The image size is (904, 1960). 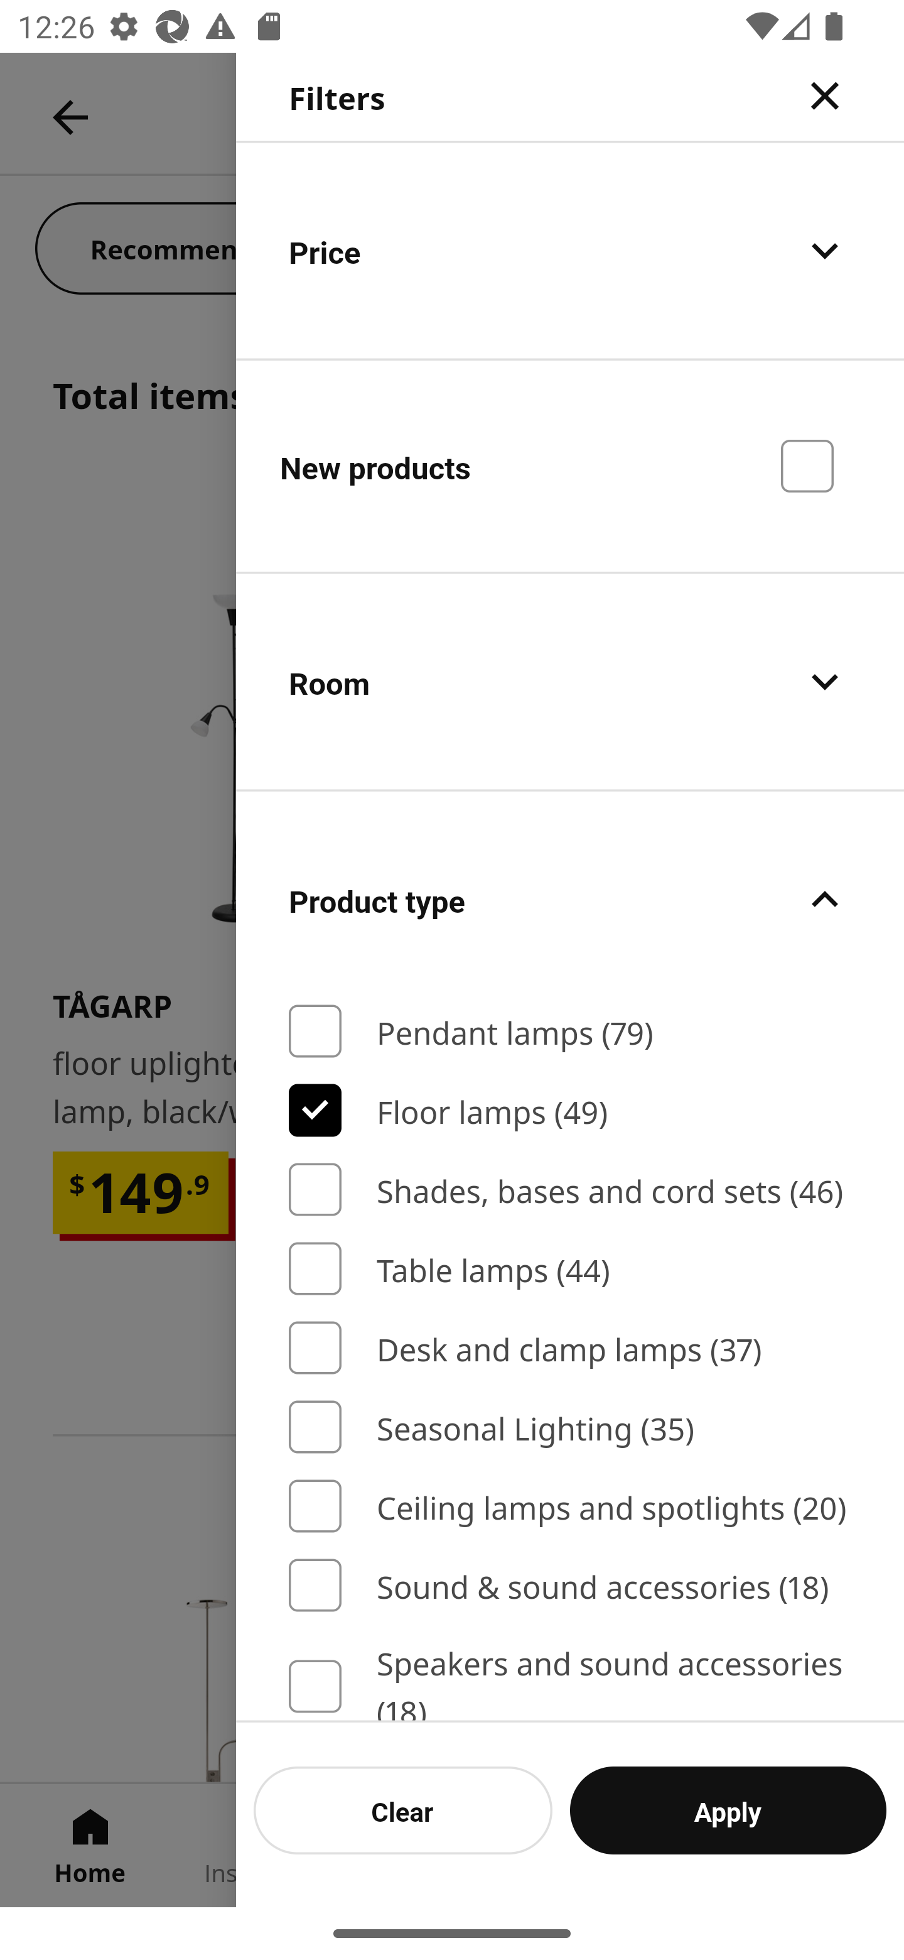 What do you see at coordinates (728, 1810) in the screenshot?
I see `Apply` at bounding box center [728, 1810].